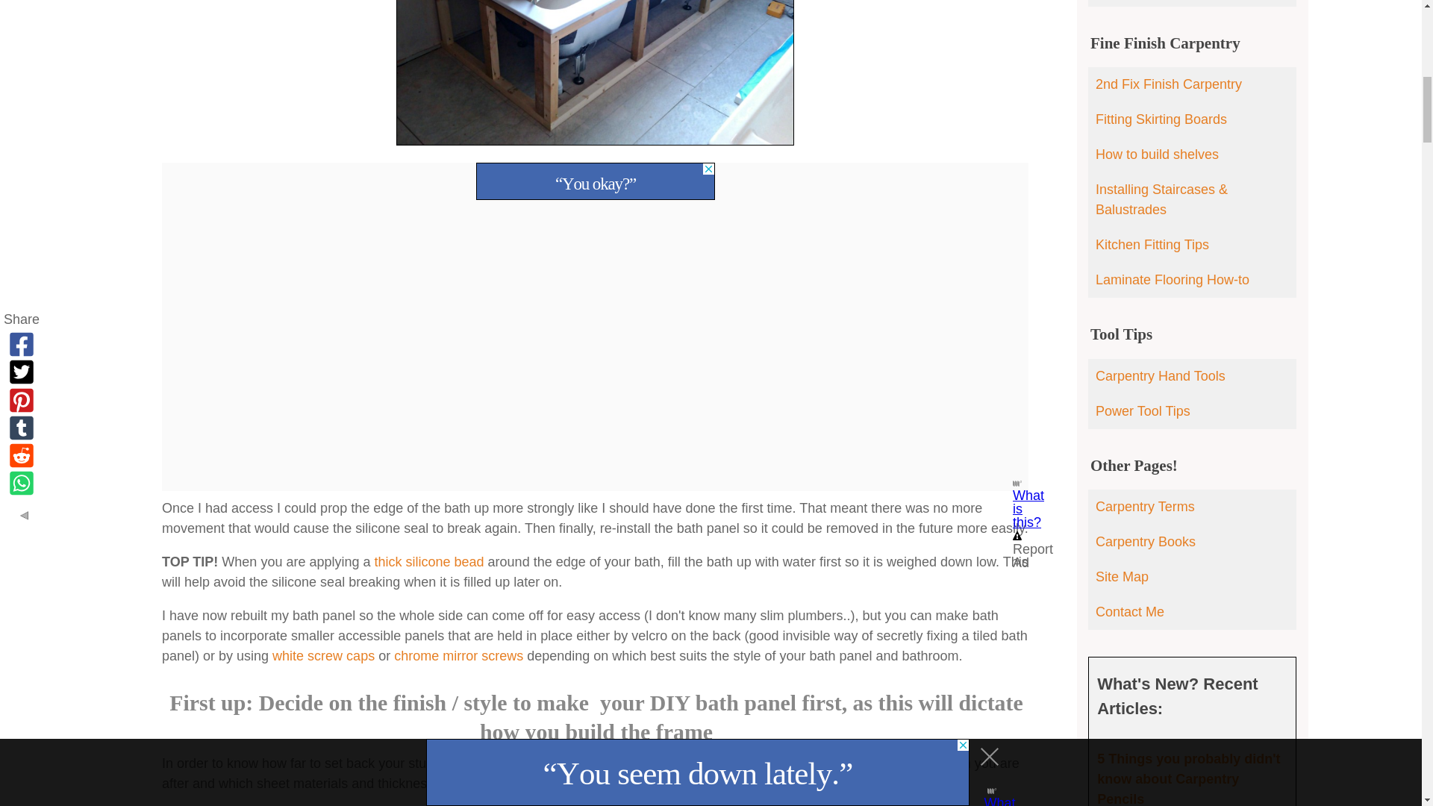  What do you see at coordinates (1192, 84) in the screenshot?
I see `2nd Fix Finish Carpentry` at bounding box center [1192, 84].